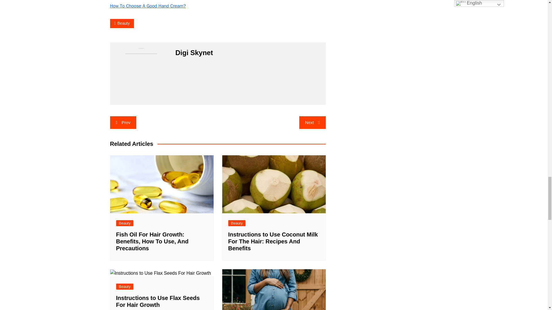 The height and width of the screenshot is (310, 552). Describe the element at coordinates (160, 273) in the screenshot. I see `Instructions to Use Flax Seeds For Hair Growth` at that location.